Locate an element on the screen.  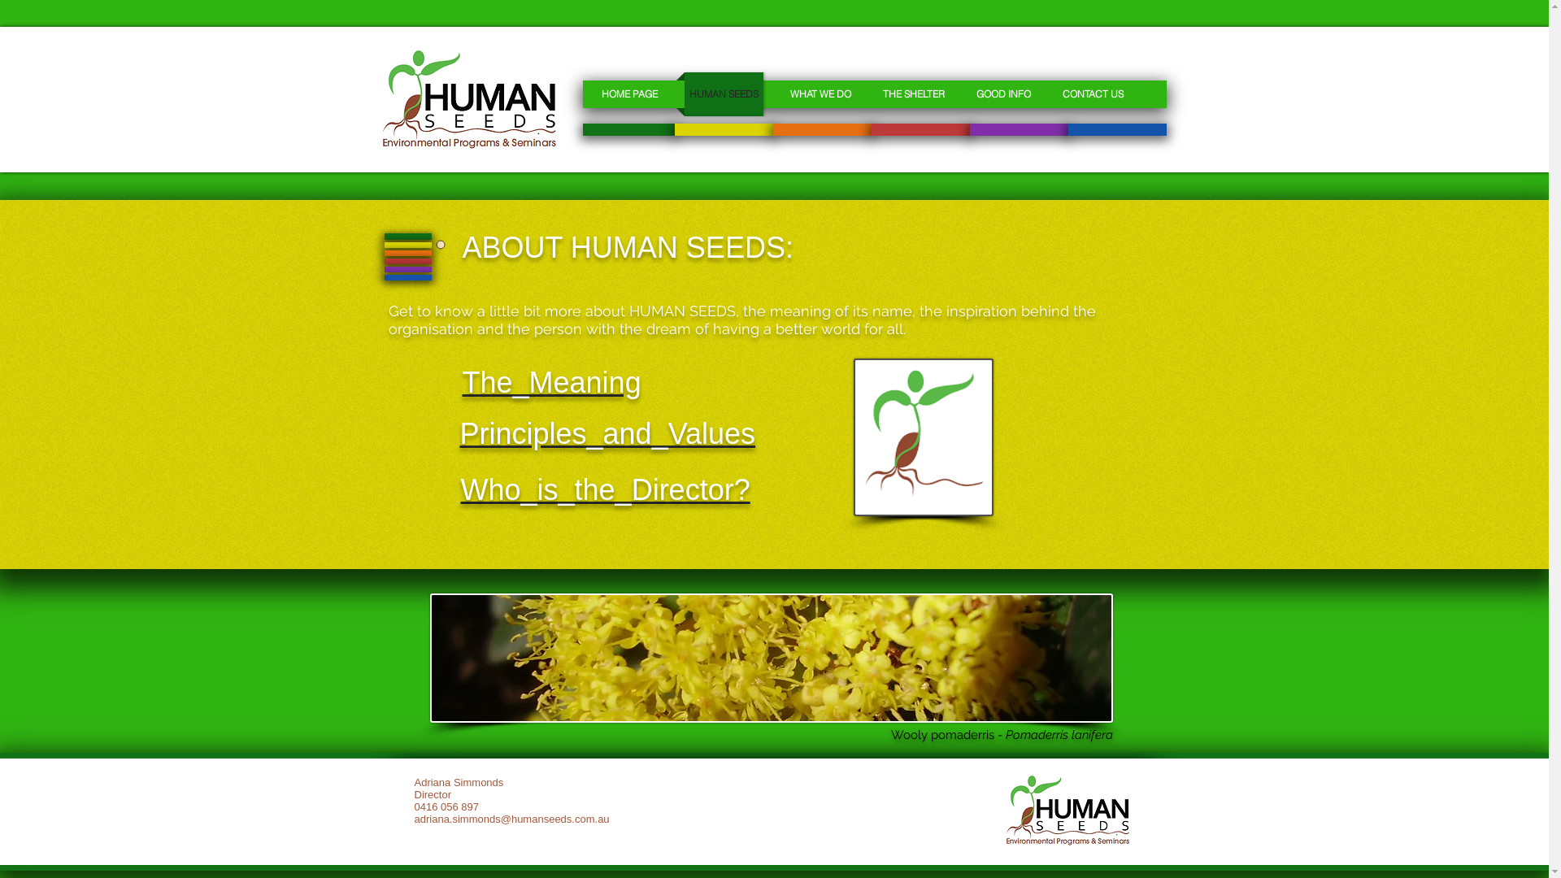
adriana.simmonds@humanseeds.com.au is located at coordinates (512, 819).